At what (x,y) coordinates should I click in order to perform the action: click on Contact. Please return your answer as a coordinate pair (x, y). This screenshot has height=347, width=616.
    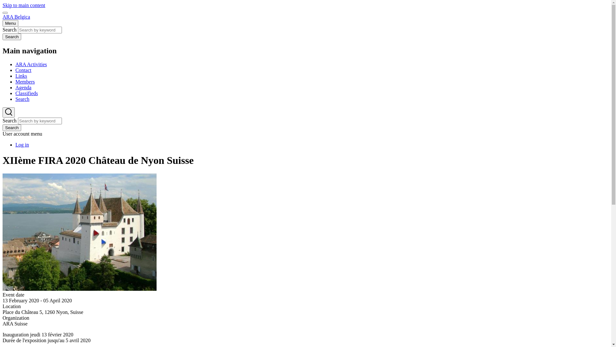
    Looking at the image, I should click on (23, 70).